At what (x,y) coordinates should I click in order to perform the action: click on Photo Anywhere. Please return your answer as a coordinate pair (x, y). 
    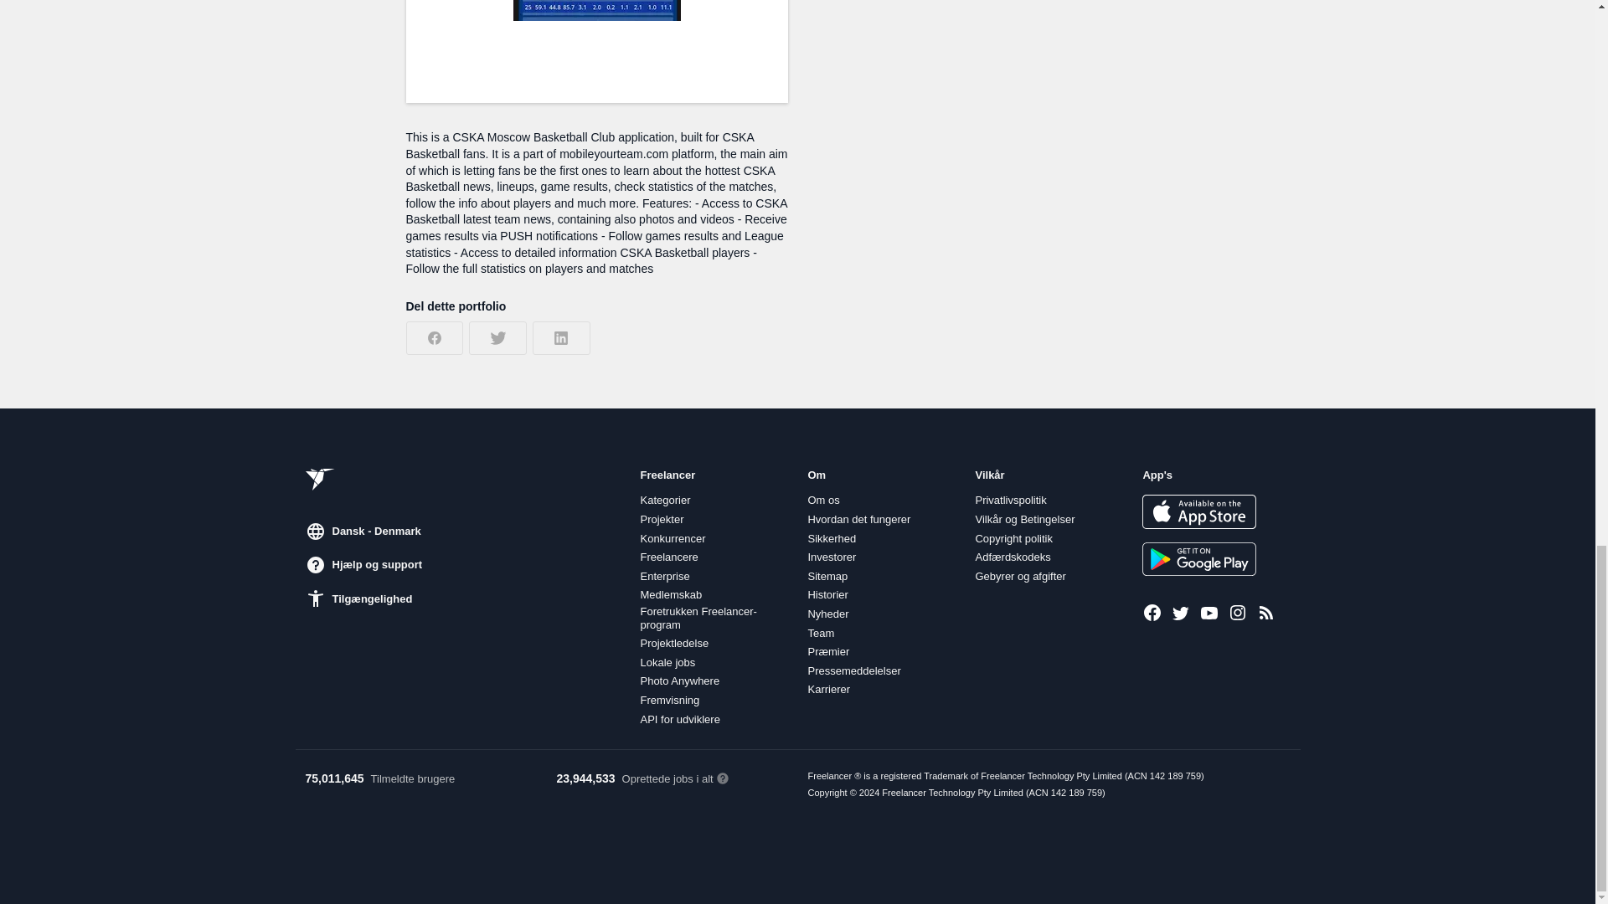
    Looking at the image, I should click on (679, 681).